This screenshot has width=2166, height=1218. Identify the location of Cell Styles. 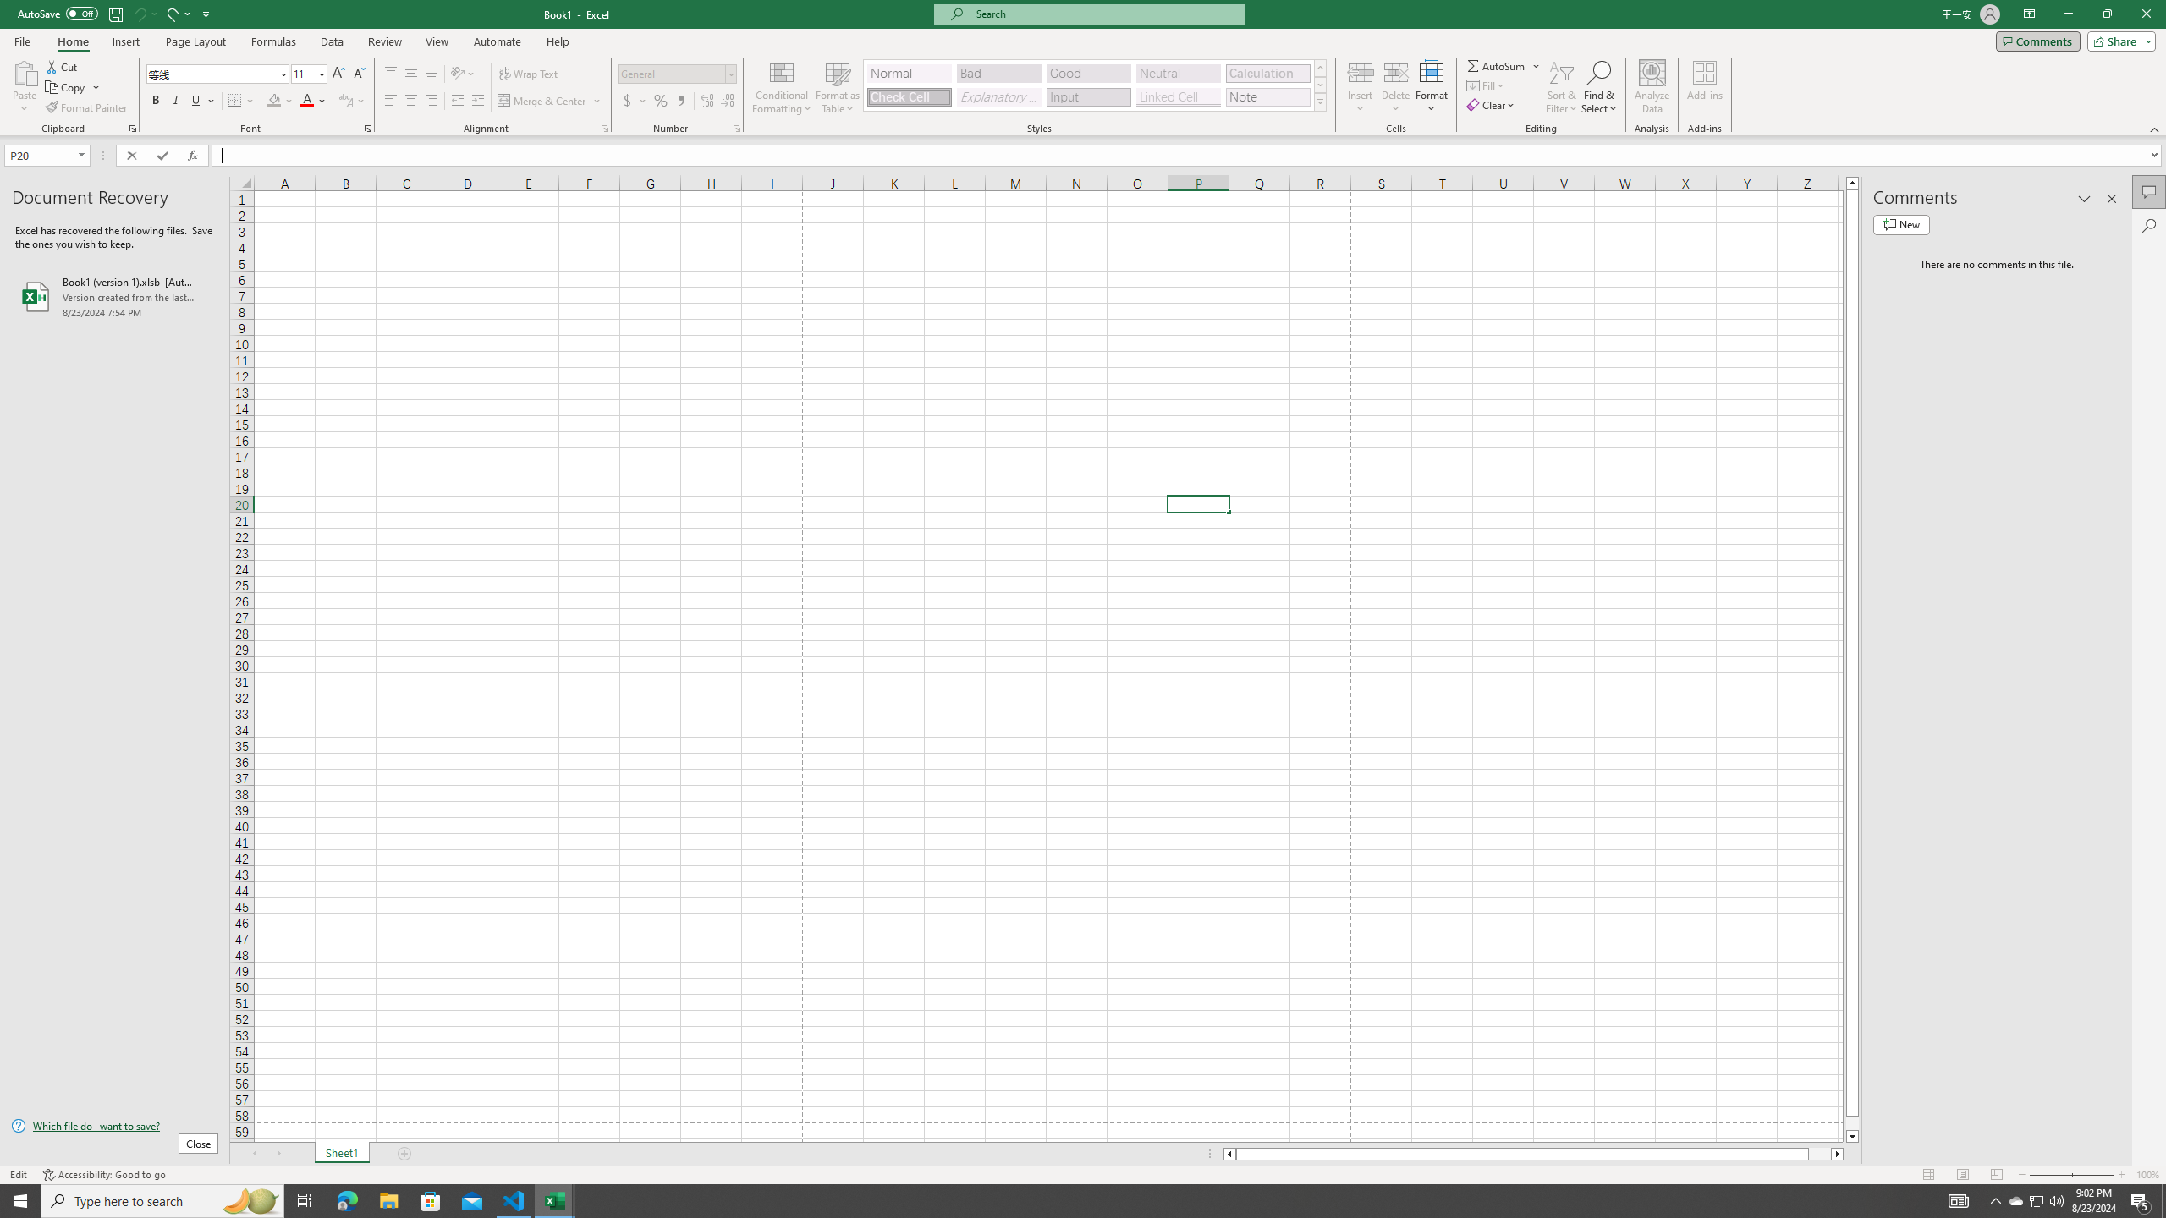
(1320, 101).